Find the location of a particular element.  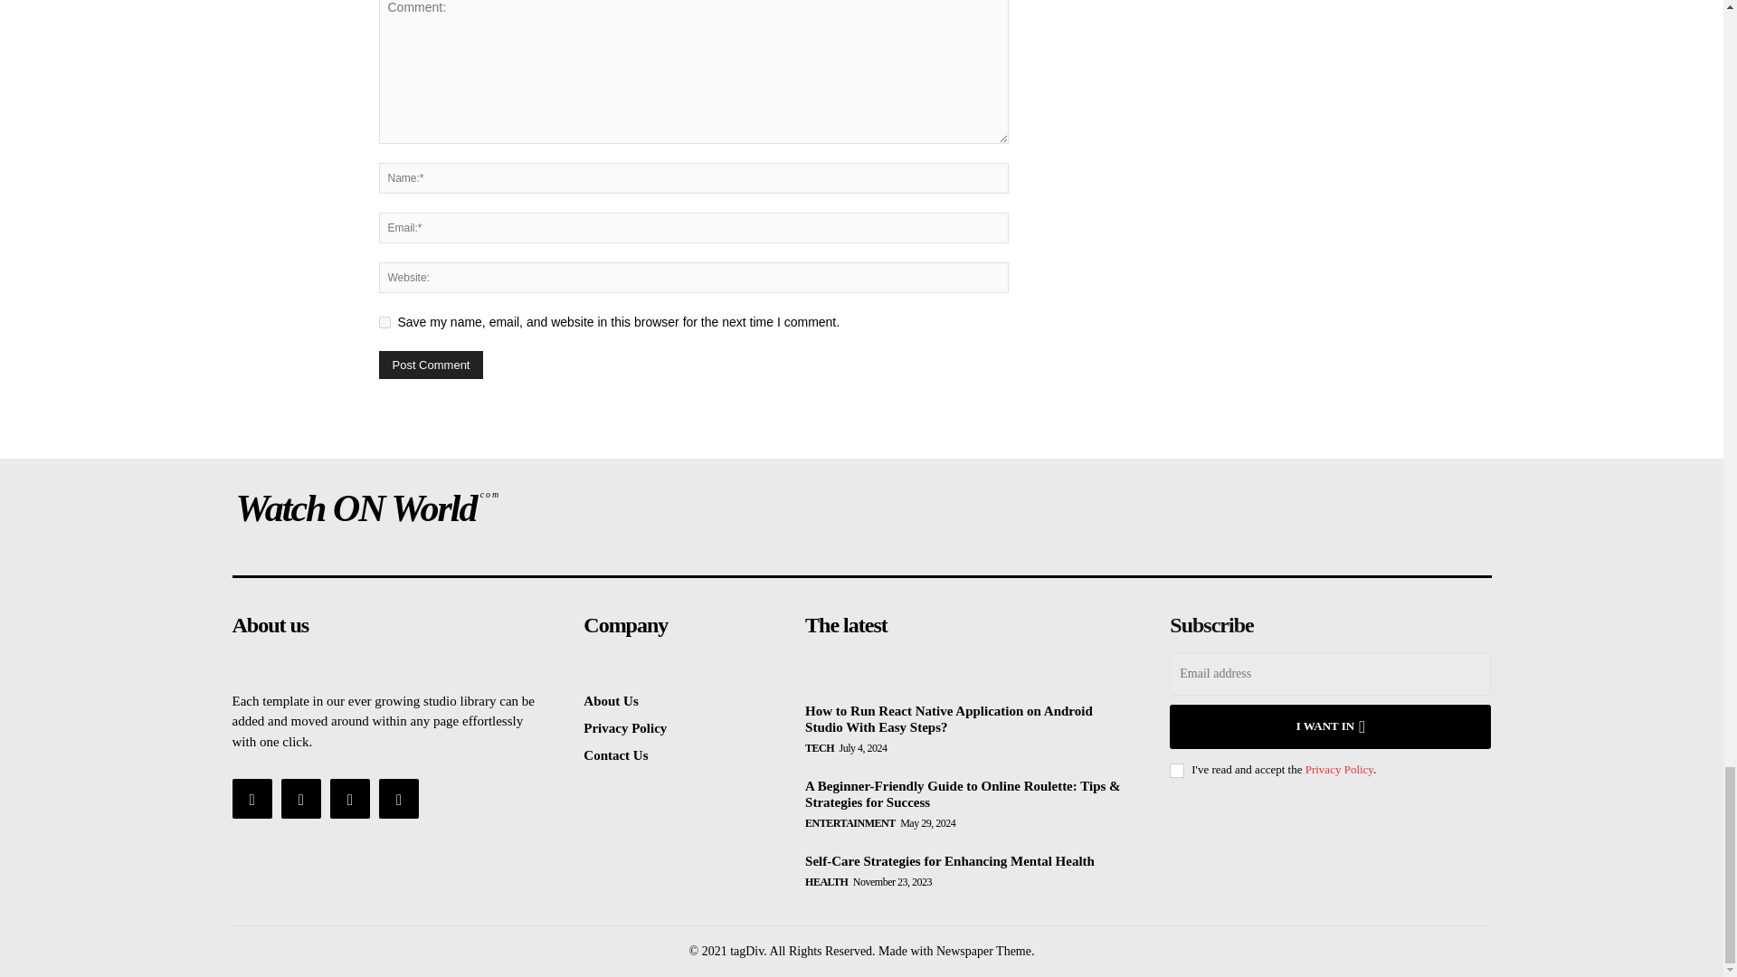

yes is located at coordinates (384, 322).